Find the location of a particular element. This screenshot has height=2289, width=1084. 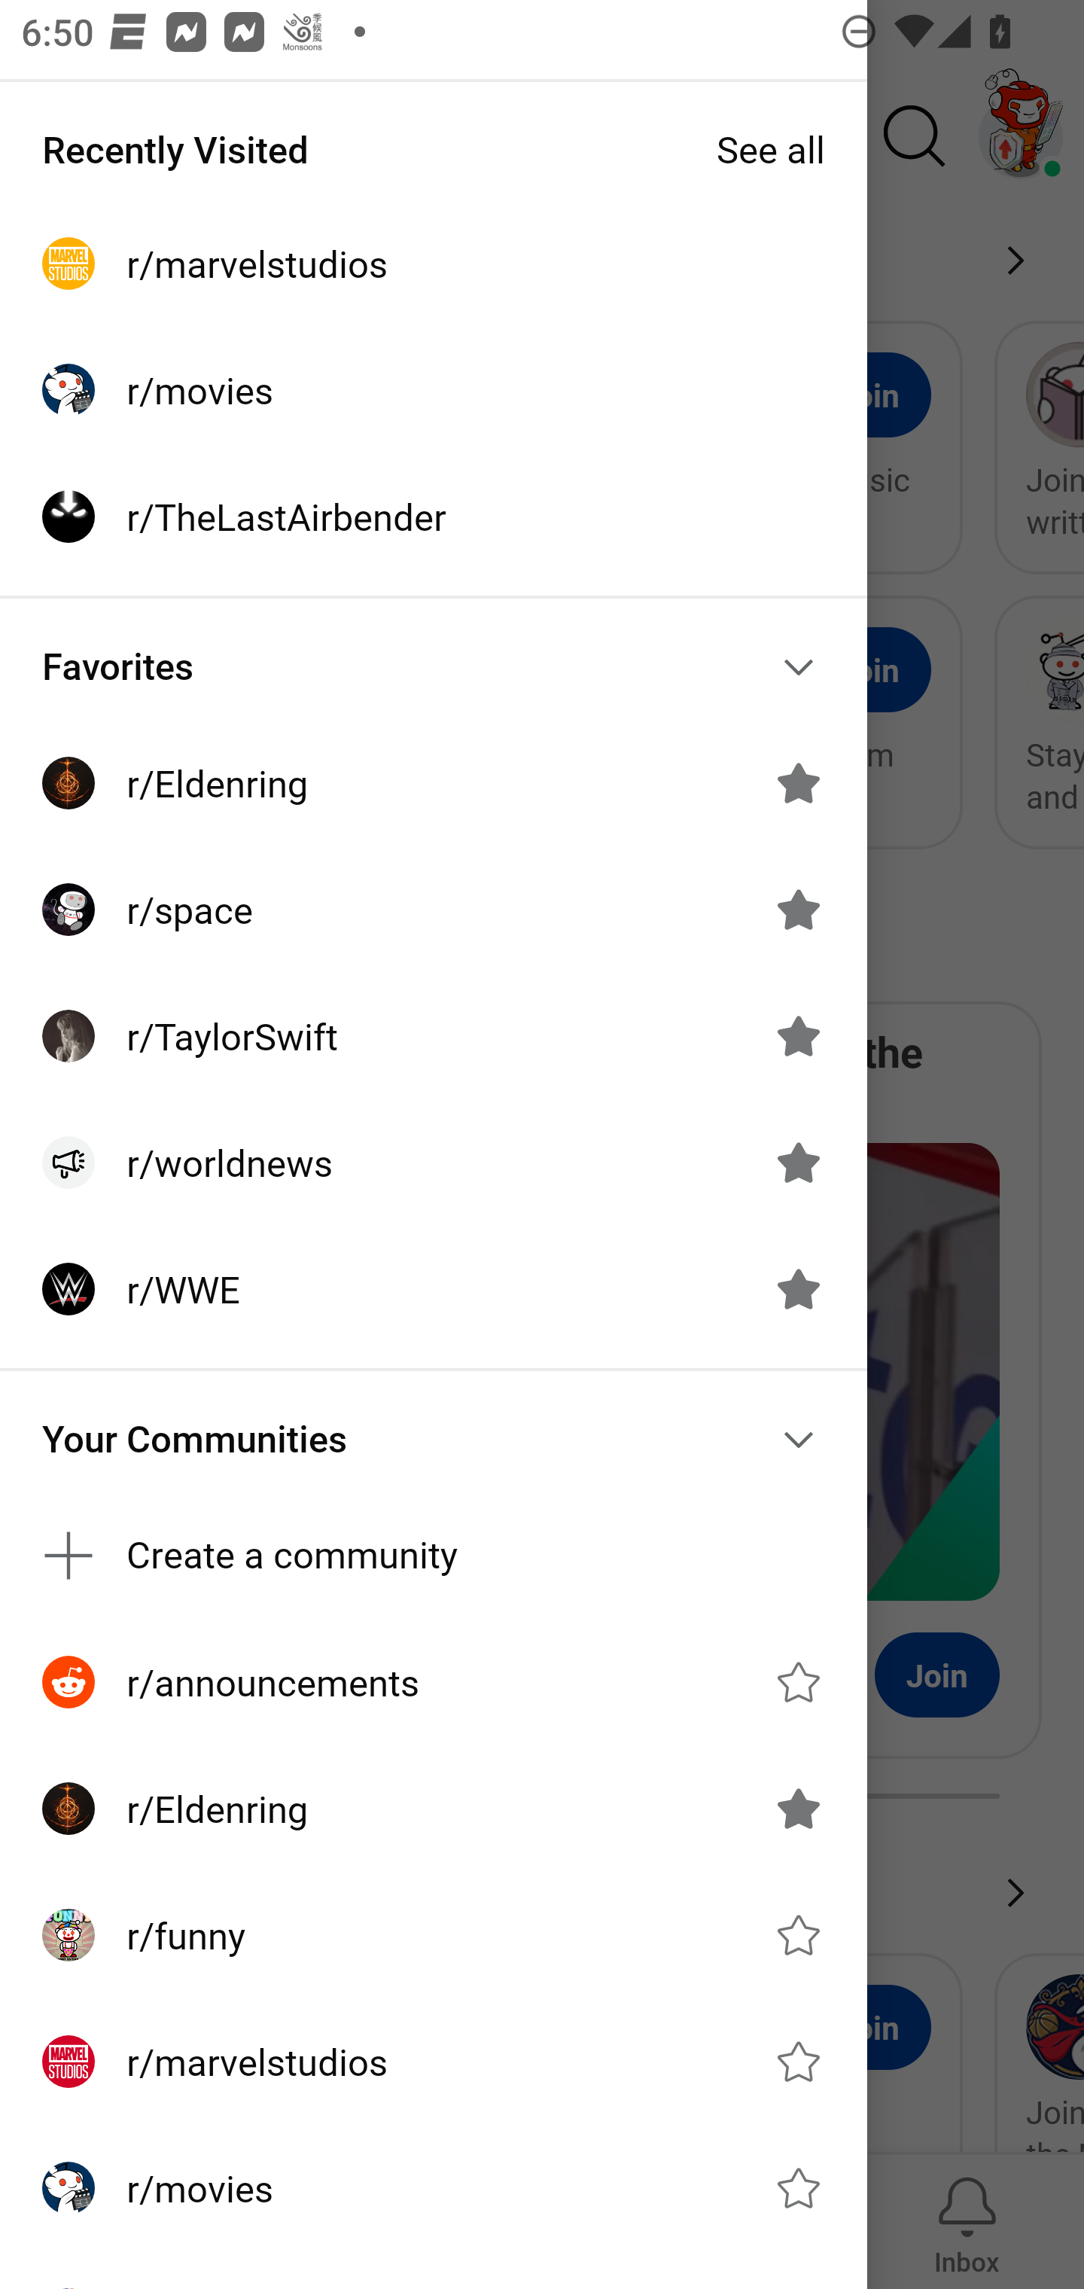

r/announcements Favorite r/announcements is located at coordinates (434, 1681).